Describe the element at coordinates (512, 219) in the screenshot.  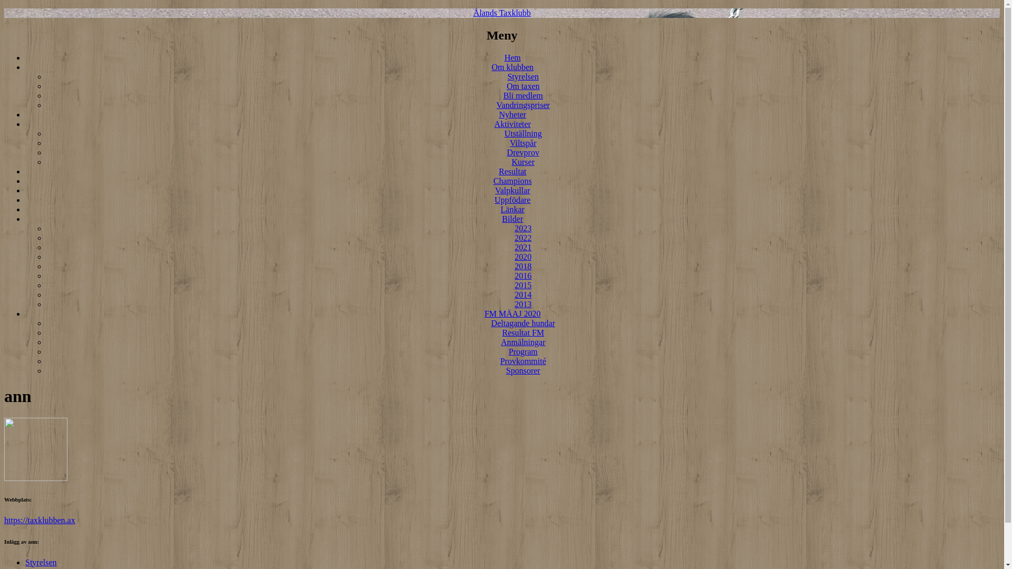
I see `Bilder` at that location.